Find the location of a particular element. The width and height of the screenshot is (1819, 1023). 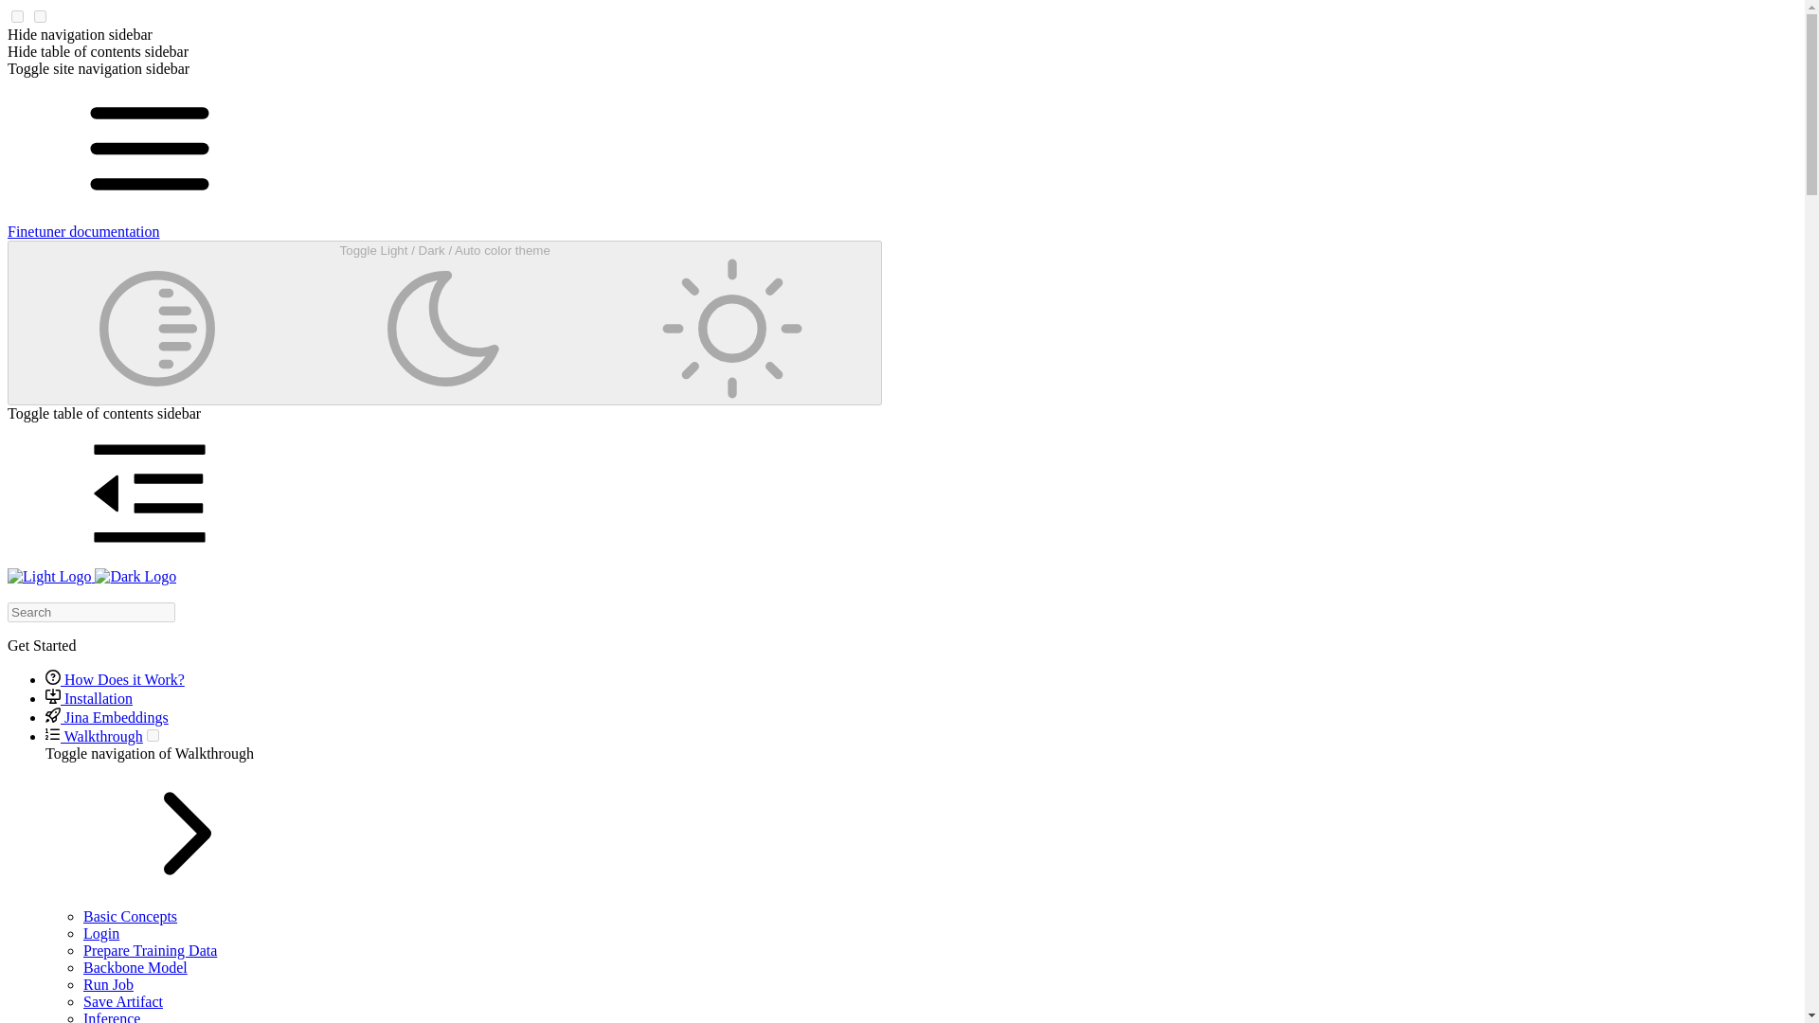

on is located at coordinates (153, 735).